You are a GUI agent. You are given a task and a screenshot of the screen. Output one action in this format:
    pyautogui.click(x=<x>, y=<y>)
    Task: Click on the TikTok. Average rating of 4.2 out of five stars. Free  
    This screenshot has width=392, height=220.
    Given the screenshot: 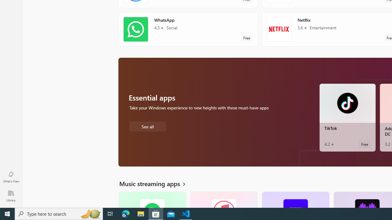 What is the action you would take?
    pyautogui.click(x=347, y=117)
    